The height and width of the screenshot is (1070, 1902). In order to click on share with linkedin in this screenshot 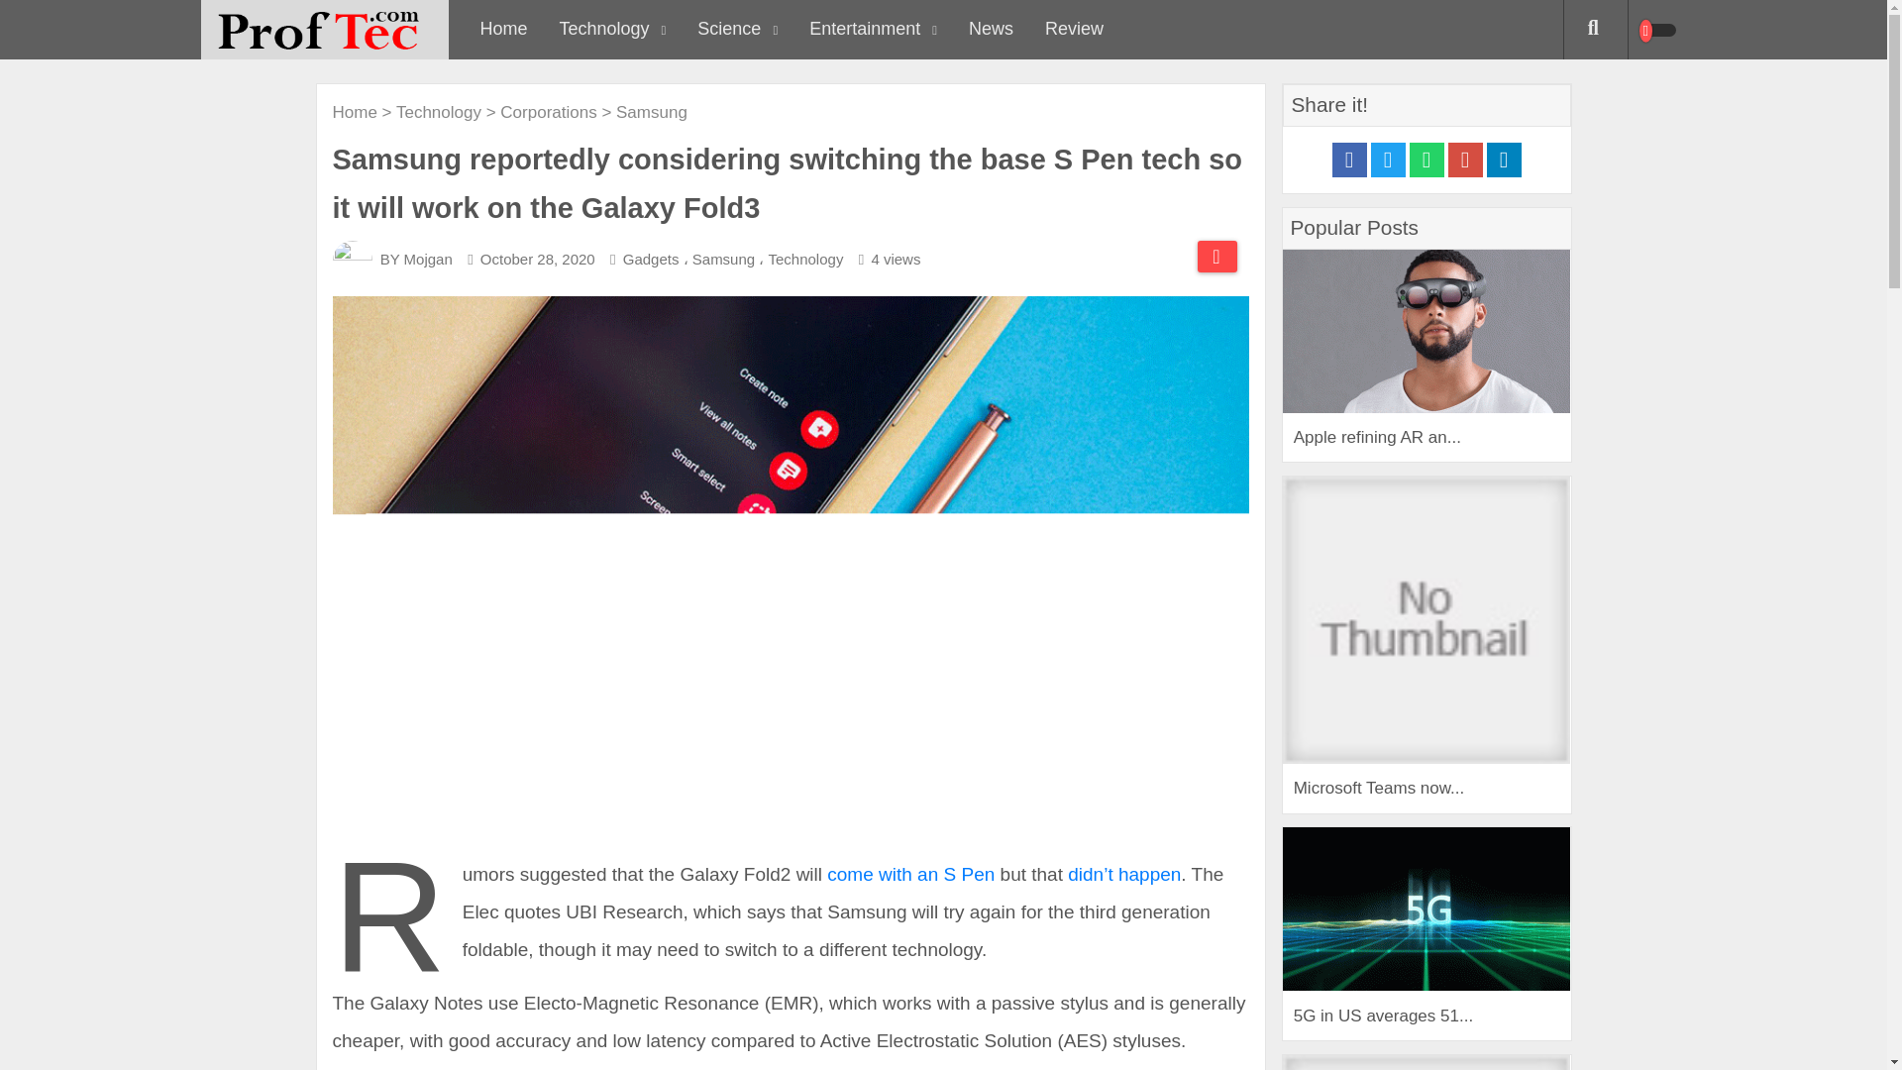, I will do `click(1502, 160)`.